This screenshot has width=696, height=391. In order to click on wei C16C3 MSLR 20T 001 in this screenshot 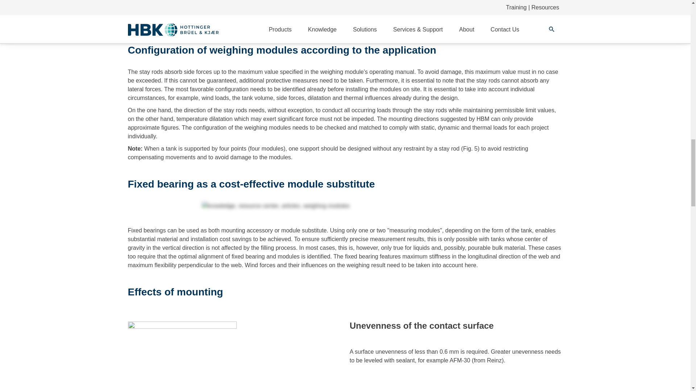, I will do `click(178, 7)`.